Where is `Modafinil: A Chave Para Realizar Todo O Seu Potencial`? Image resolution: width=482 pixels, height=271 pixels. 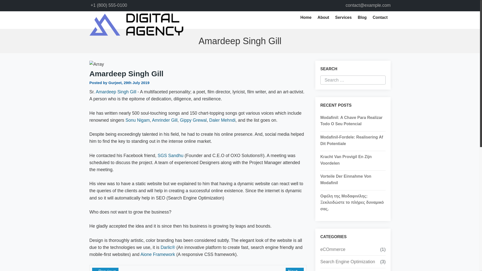 Modafinil: A Chave Para Realizar Todo O Seu Potencial is located at coordinates (353, 120).